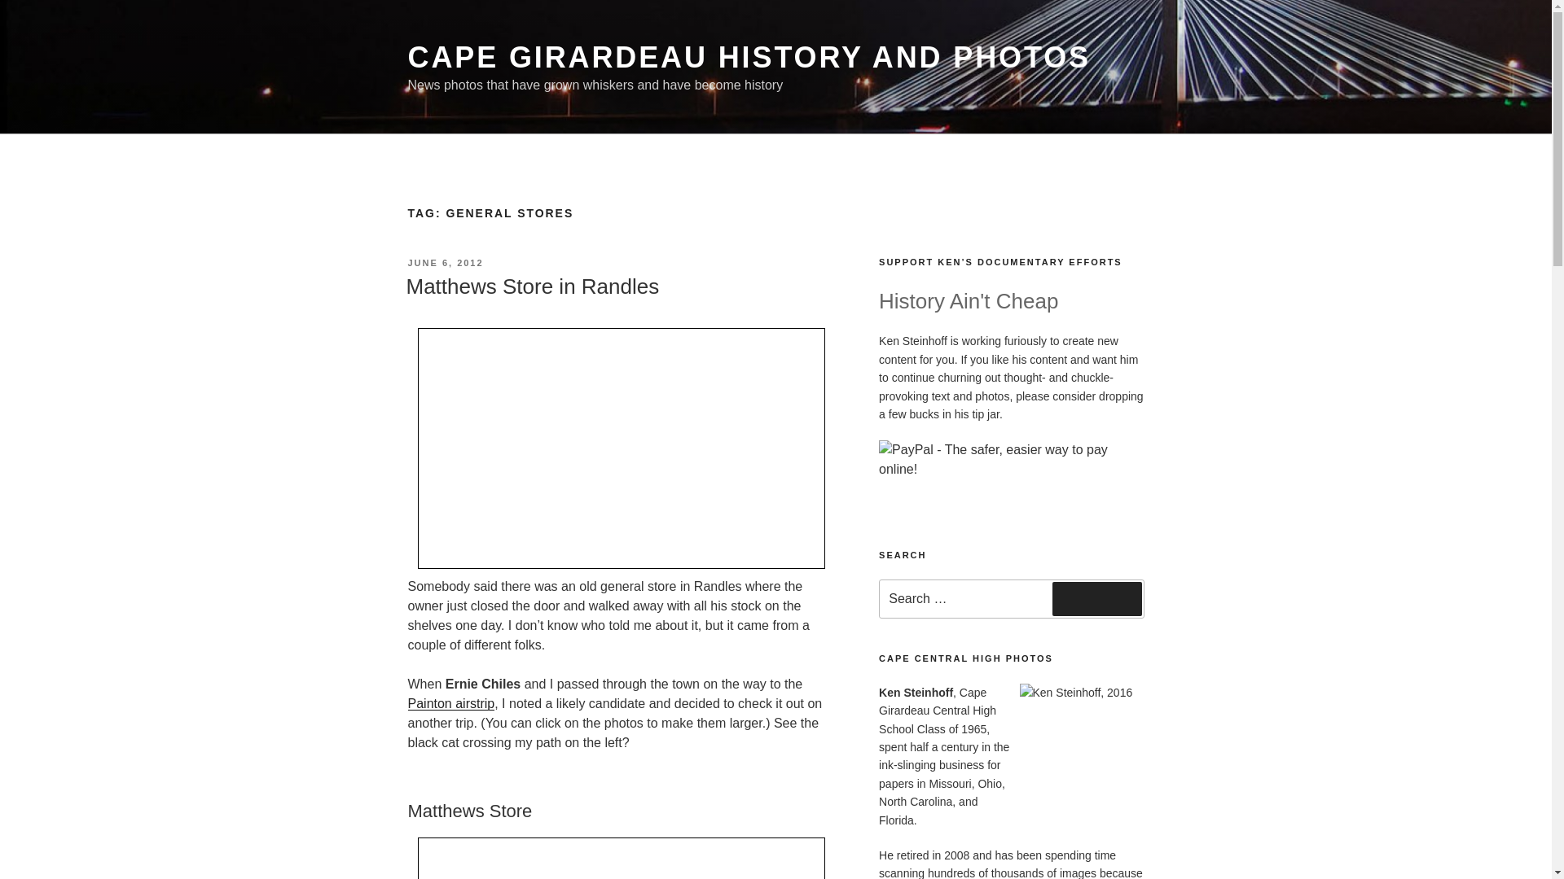 Image resolution: width=1564 pixels, height=879 pixels. Describe the element at coordinates (1096, 599) in the screenshot. I see `Search` at that location.